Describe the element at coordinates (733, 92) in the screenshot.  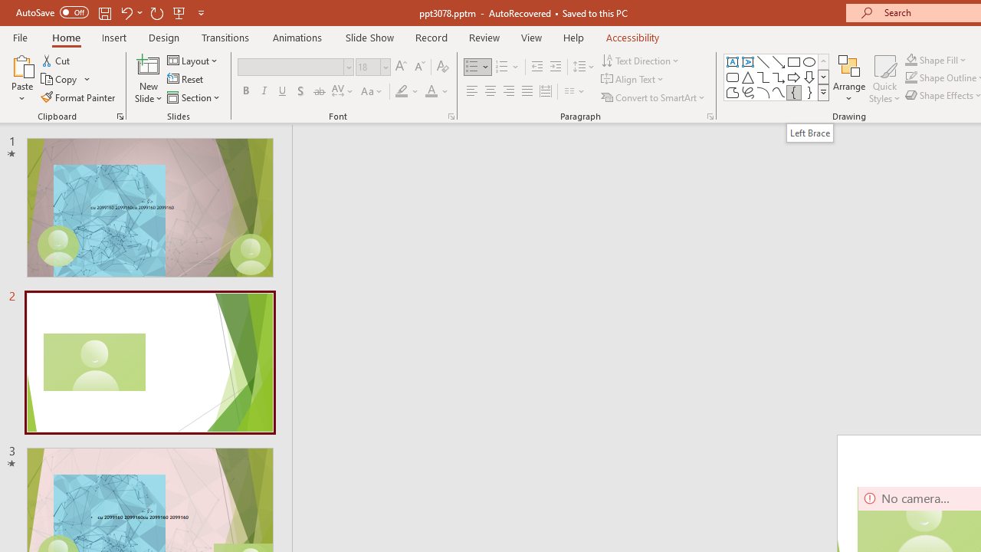
I see `Freeform: Shape` at that location.